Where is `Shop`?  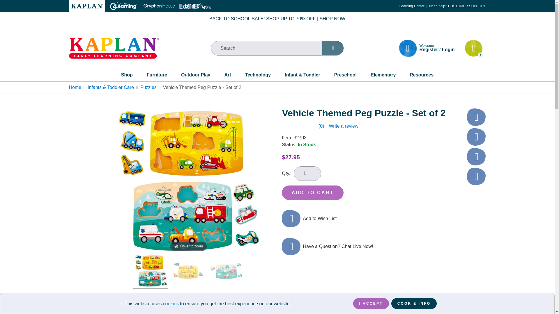 Shop is located at coordinates (127, 76).